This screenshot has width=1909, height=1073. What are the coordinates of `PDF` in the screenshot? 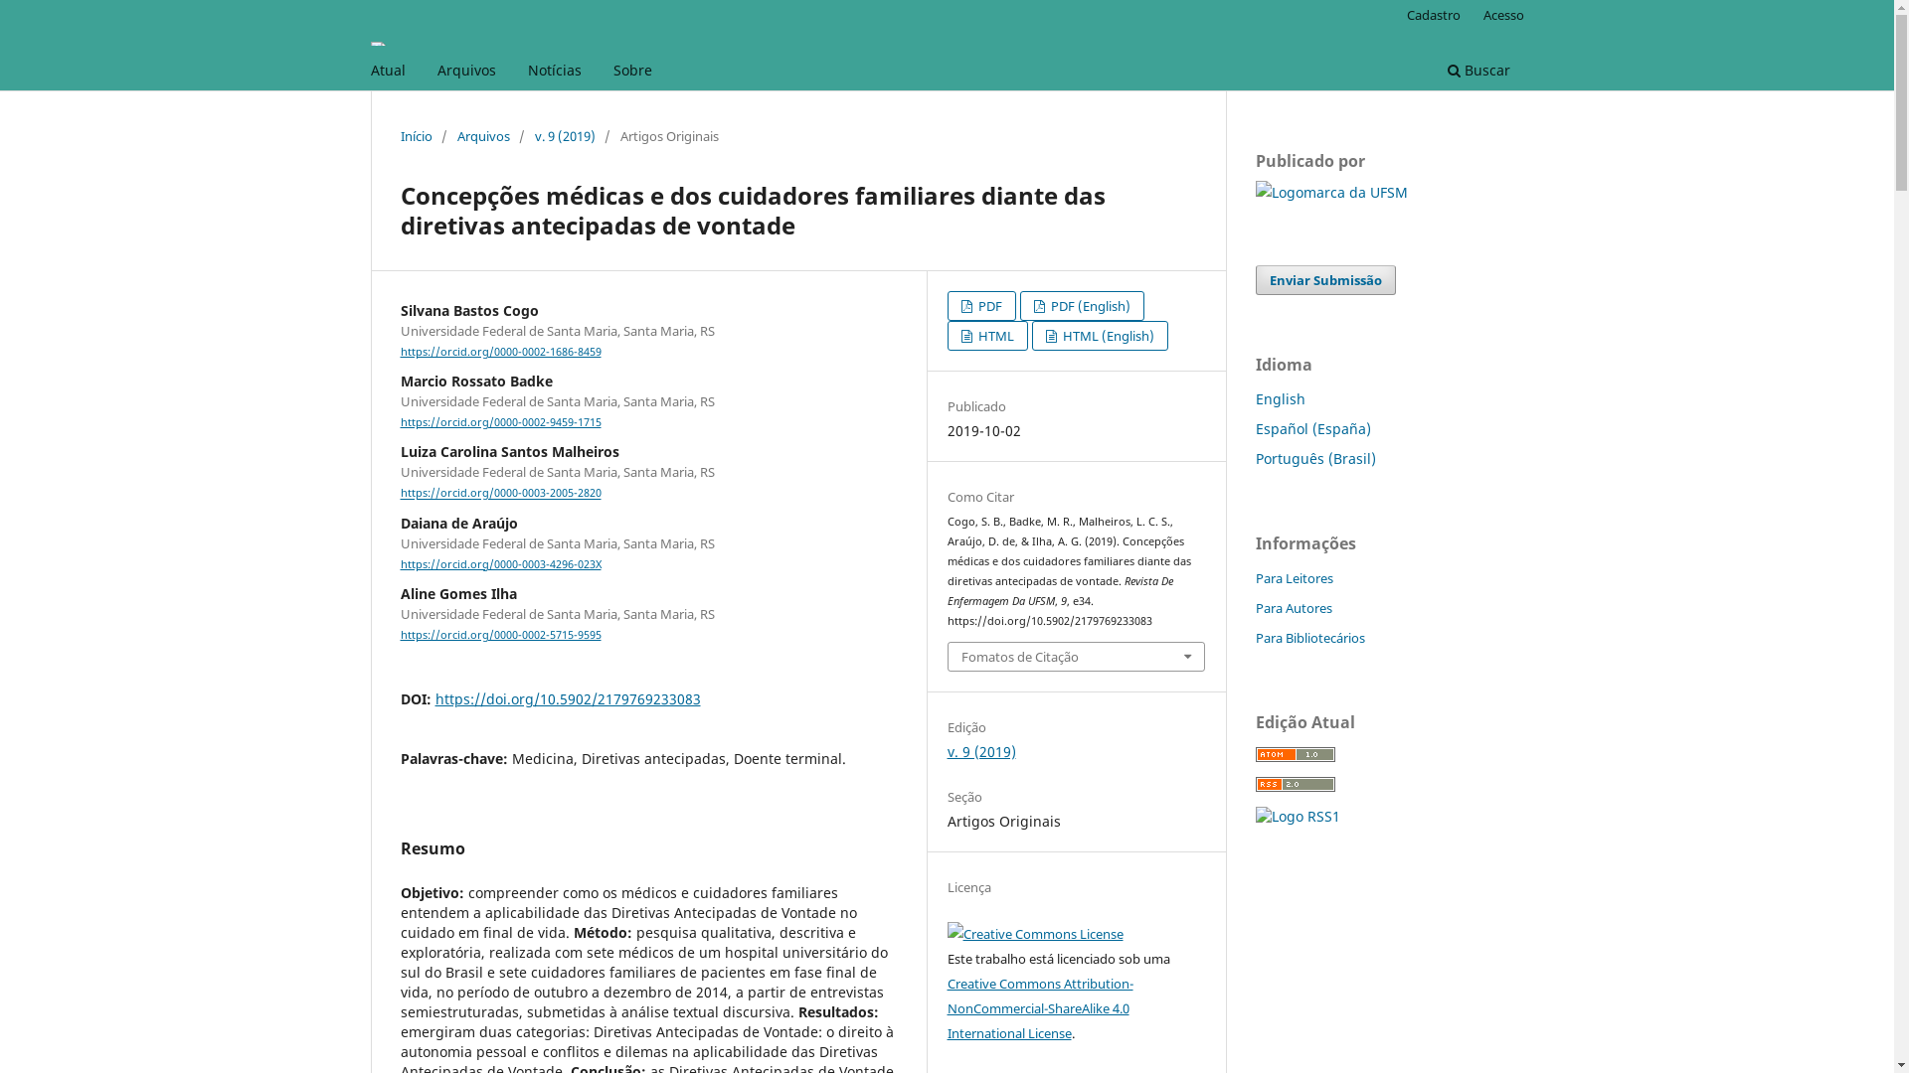 It's located at (982, 306).